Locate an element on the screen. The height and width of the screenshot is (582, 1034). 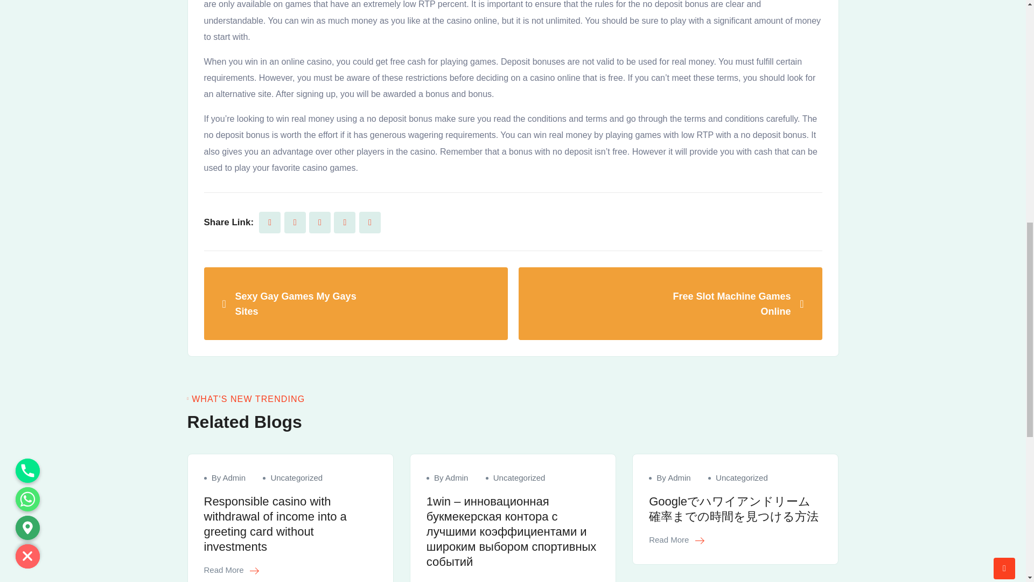
Uncategorized is located at coordinates (296, 477).